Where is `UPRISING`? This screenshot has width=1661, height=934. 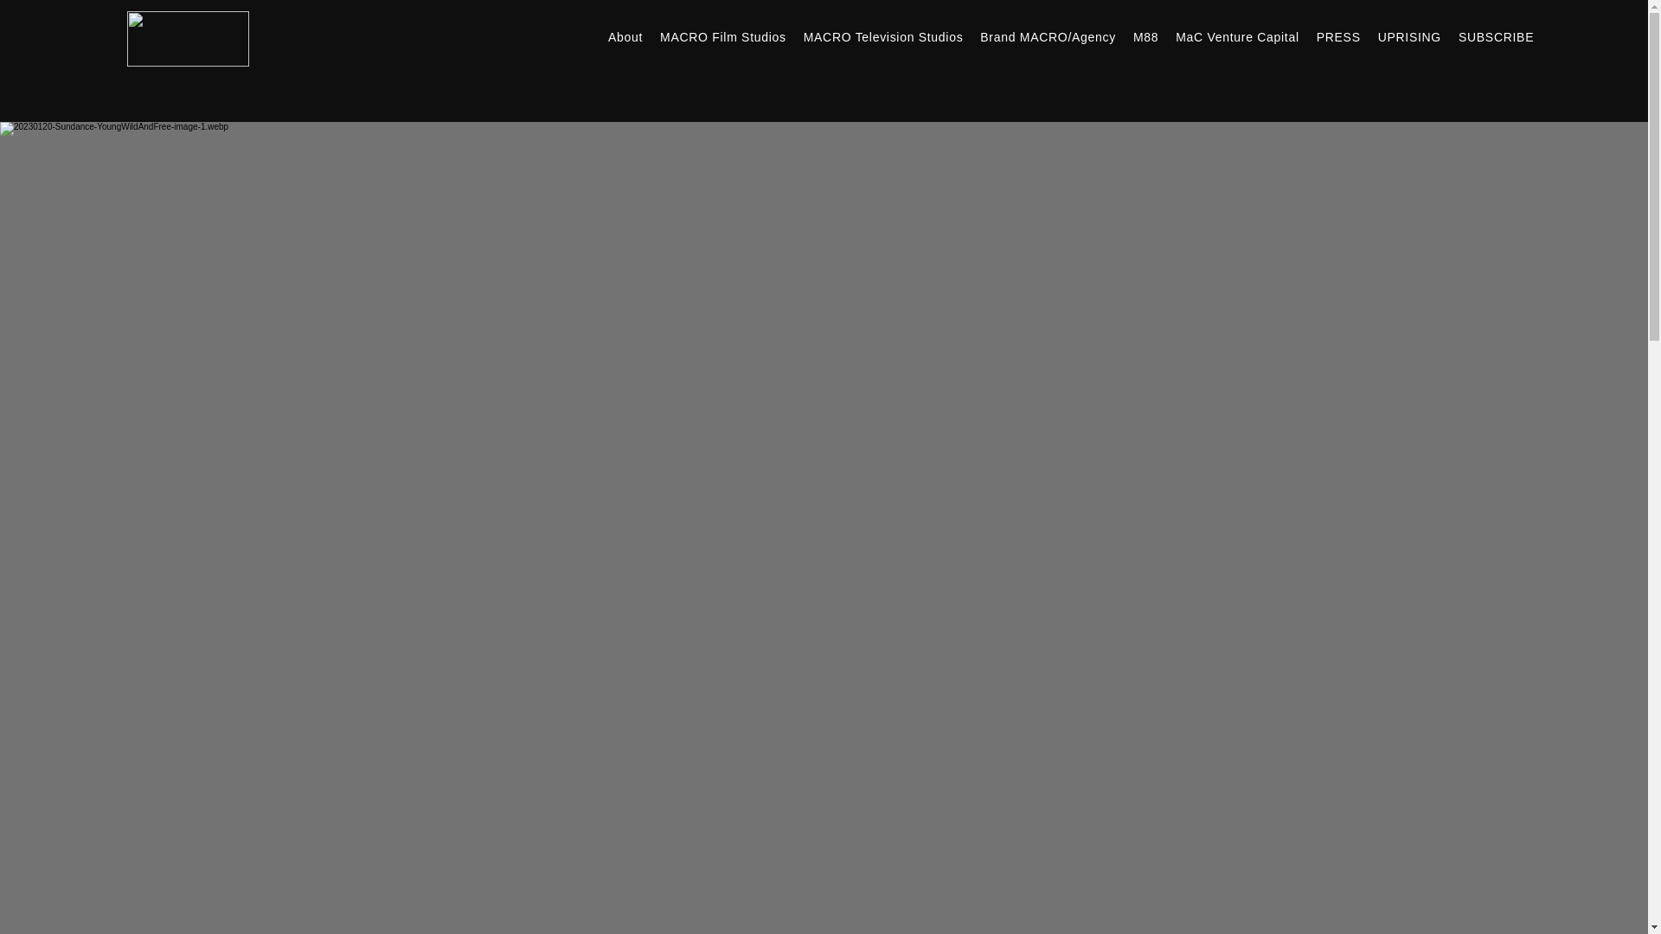
UPRISING is located at coordinates (1409, 36).